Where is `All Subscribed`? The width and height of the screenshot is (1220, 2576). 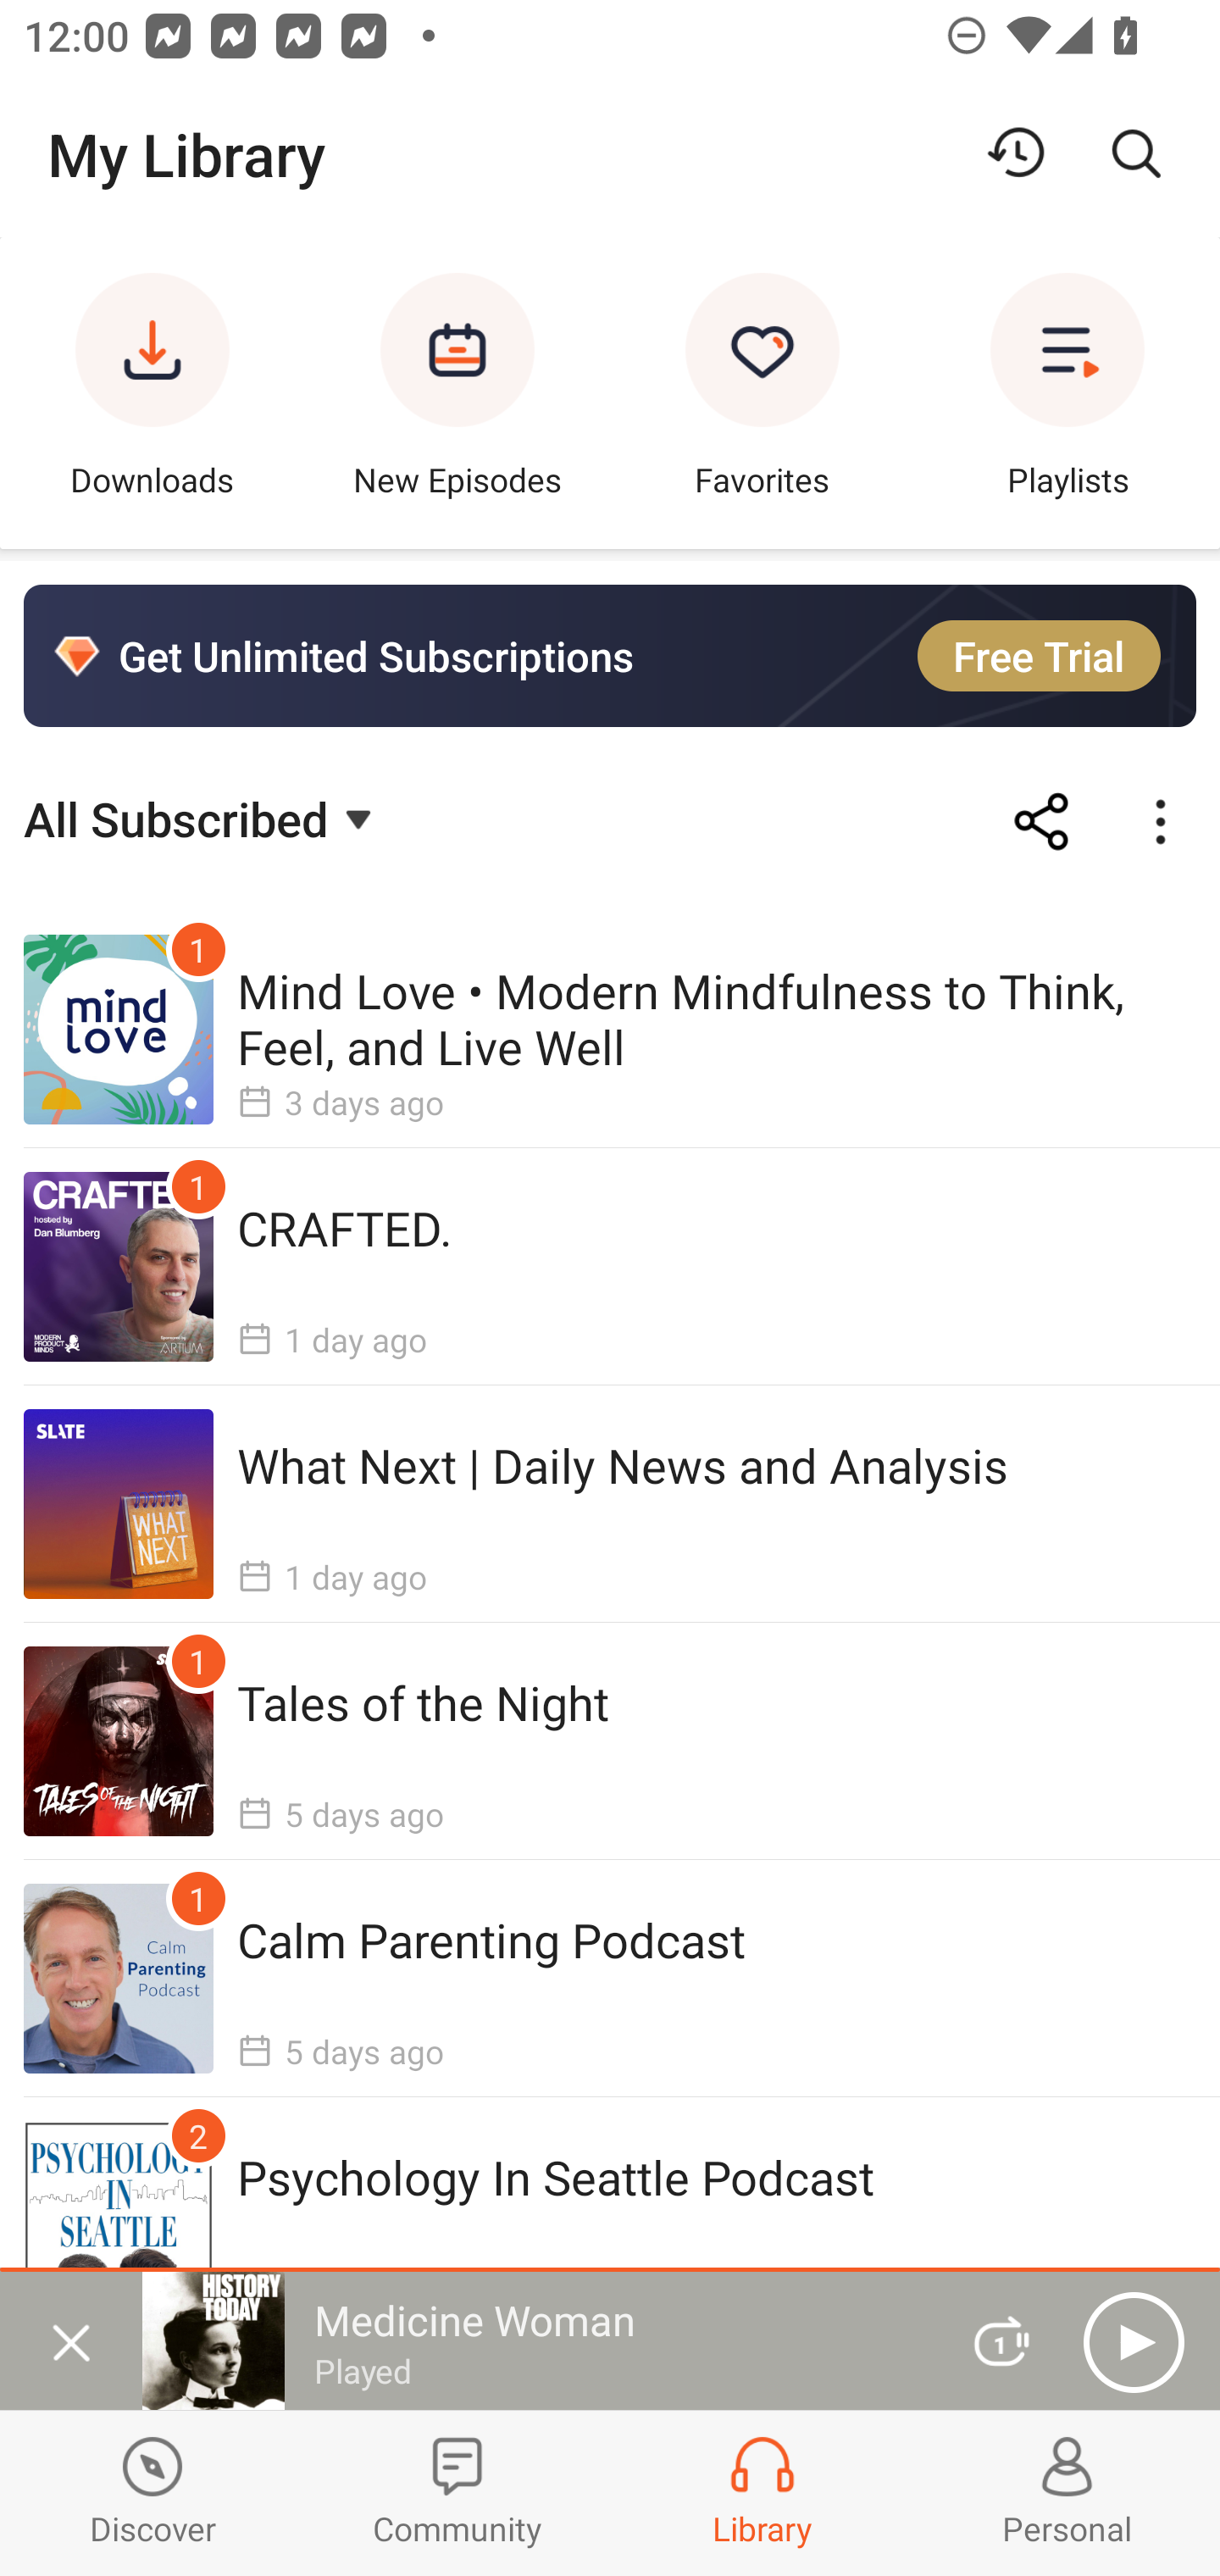
All Subscribed is located at coordinates (202, 817).